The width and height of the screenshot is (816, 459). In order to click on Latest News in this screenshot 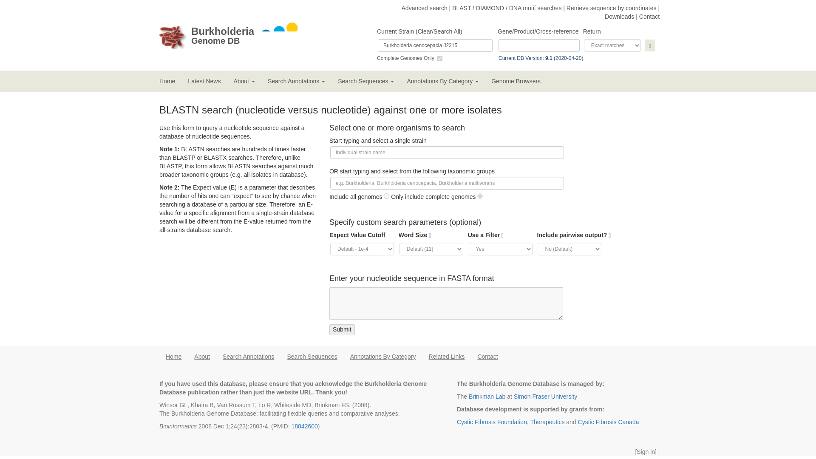, I will do `click(204, 81)`.